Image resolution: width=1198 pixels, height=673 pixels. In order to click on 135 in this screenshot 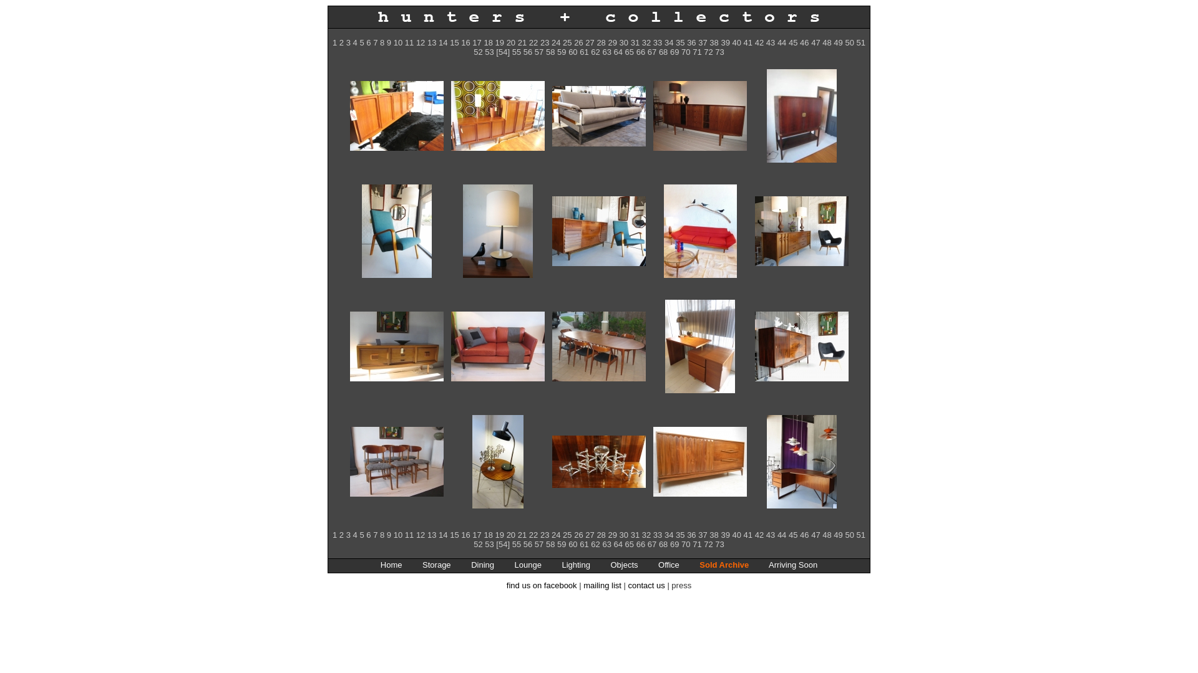, I will do `click(498, 148)`.